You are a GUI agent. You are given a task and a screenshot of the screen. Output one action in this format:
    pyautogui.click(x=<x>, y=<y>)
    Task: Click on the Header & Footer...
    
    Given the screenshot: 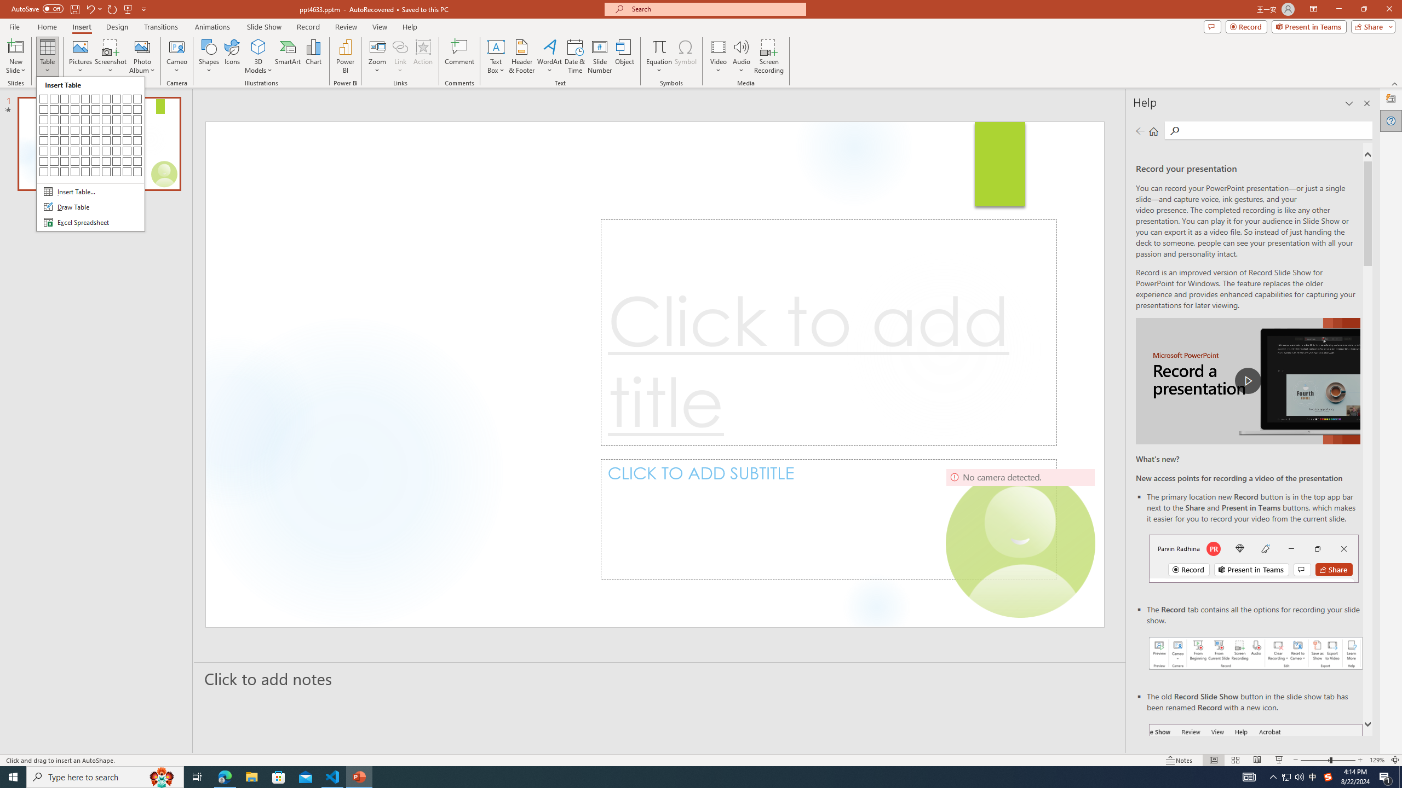 What is the action you would take?
    pyautogui.click(x=521, y=56)
    